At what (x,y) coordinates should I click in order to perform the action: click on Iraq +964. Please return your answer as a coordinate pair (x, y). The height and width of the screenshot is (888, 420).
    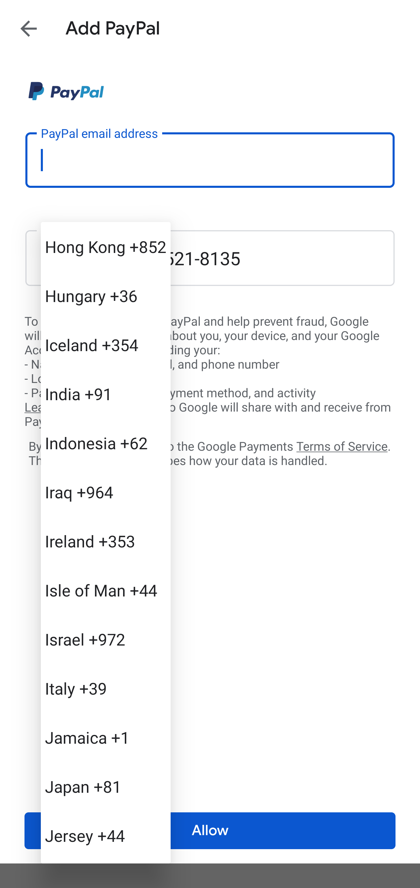
    Looking at the image, I should click on (106, 492).